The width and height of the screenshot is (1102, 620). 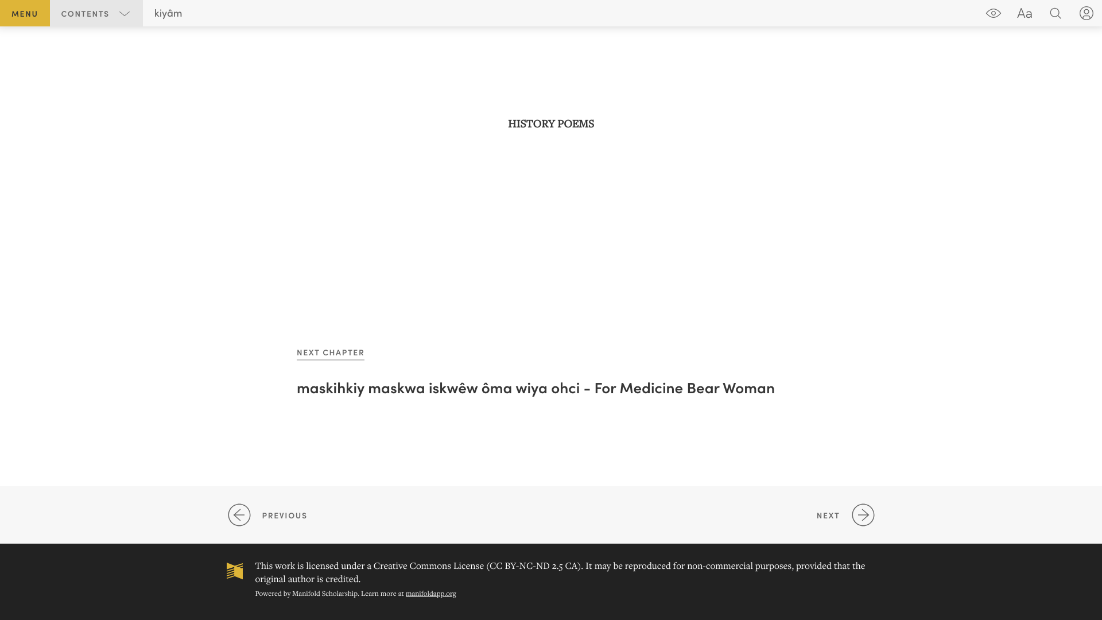 I want to click on SEARCH, so click(x=1056, y=13).